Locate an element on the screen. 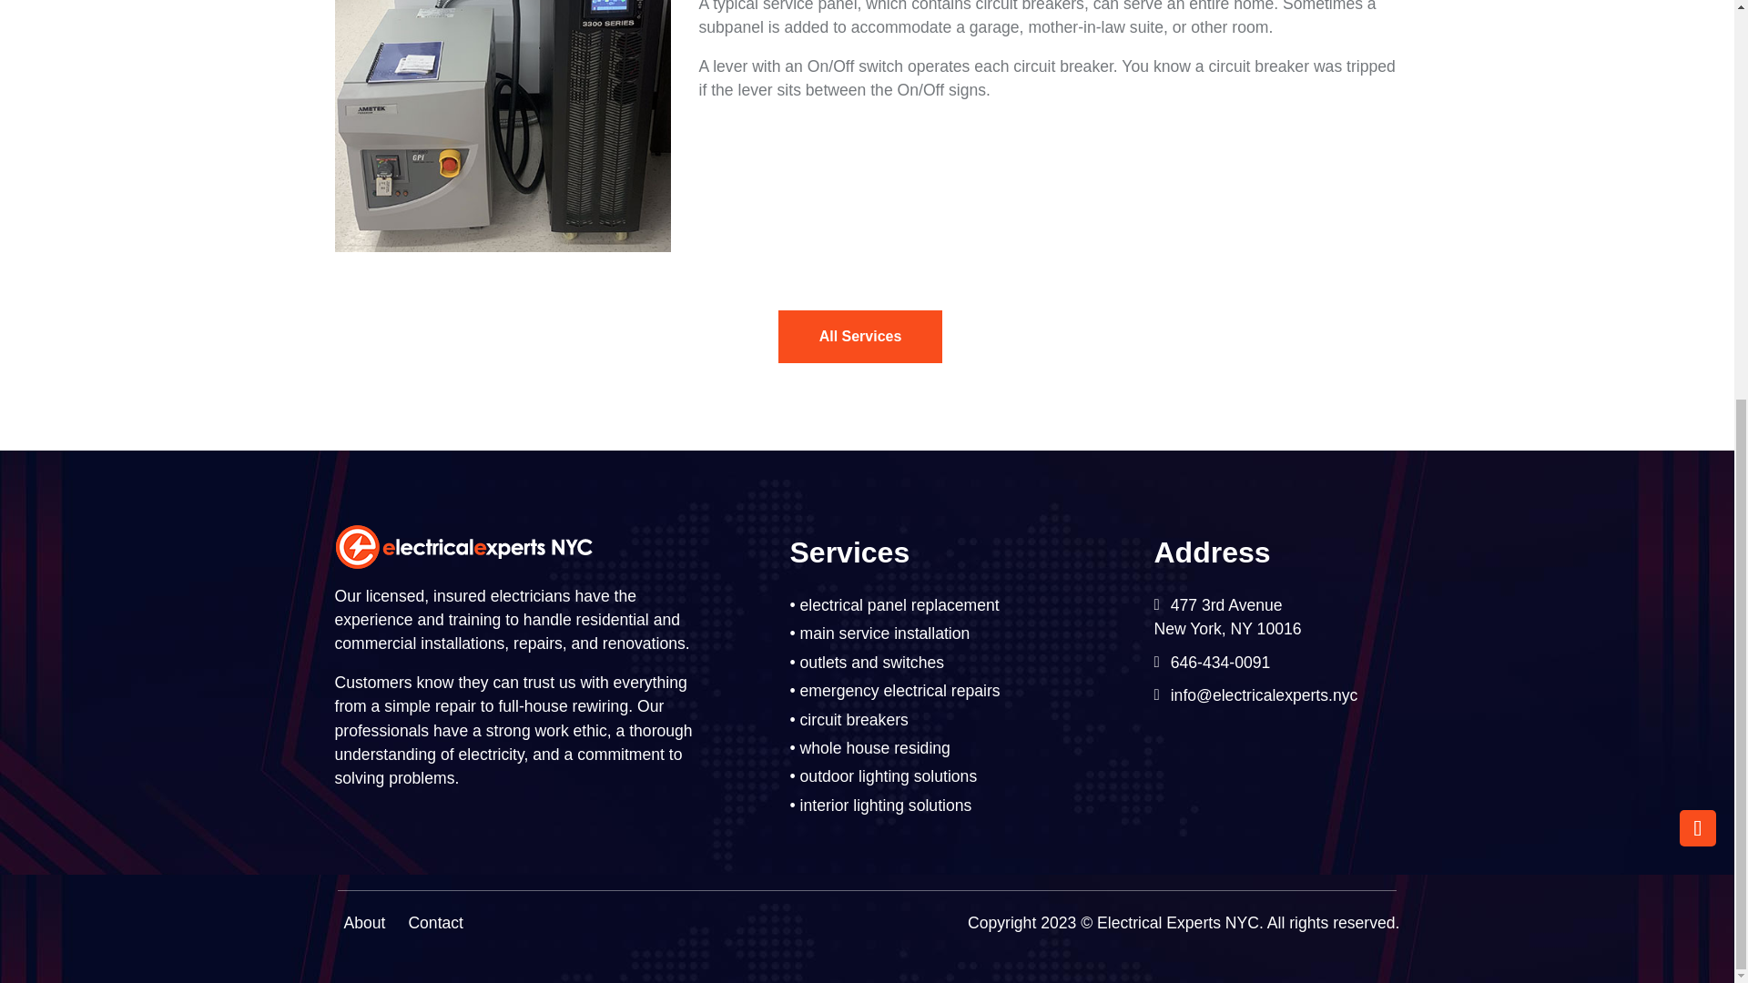 The image size is (1748, 983). All Services is located at coordinates (860, 337).